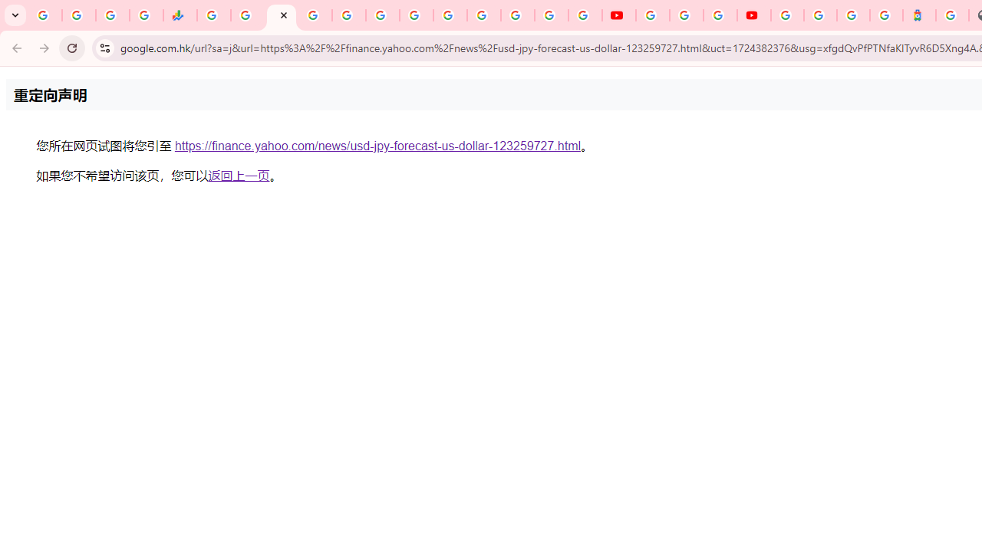 The width and height of the screenshot is (982, 552). Describe the element at coordinates (483, 15) in the screenshot. I see `Sign in - Google Accounts` at that location.